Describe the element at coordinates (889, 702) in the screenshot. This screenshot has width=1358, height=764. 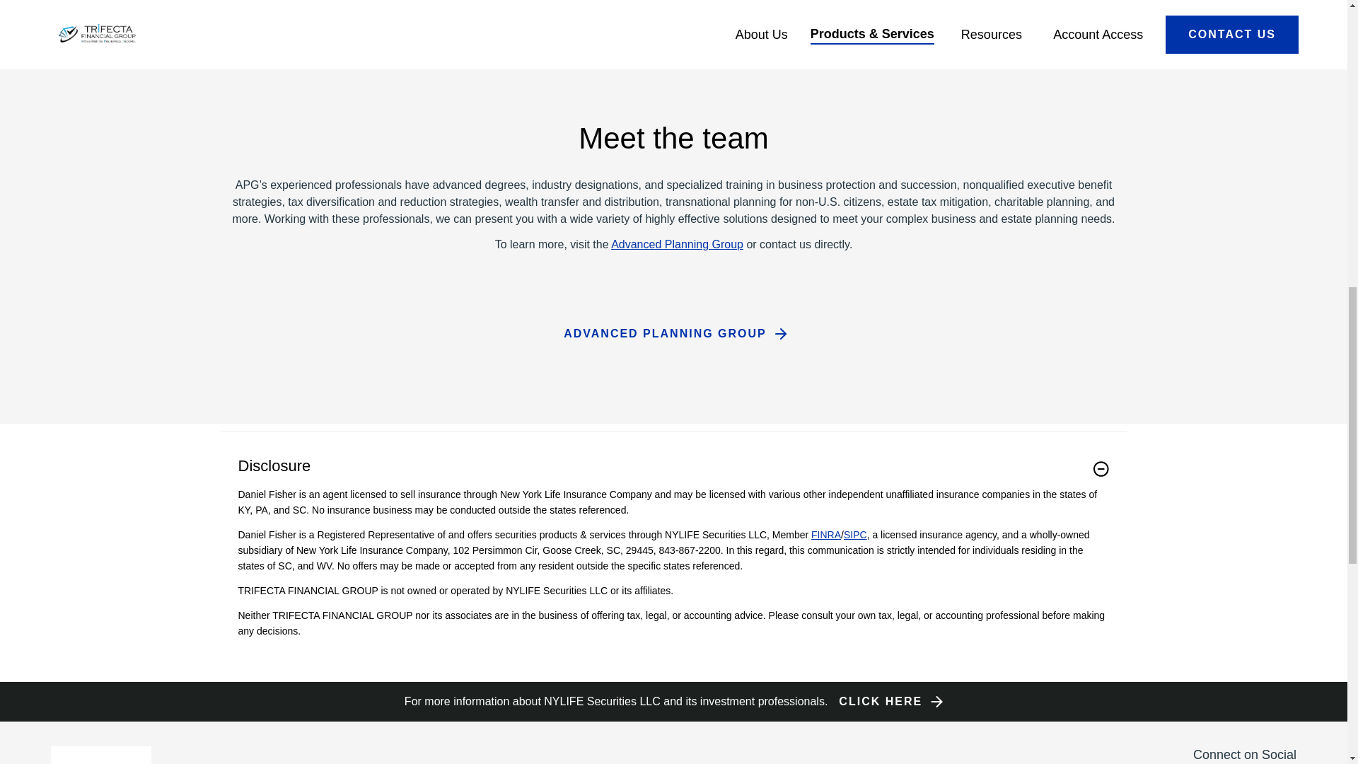
I see `CLICK HERE` at that location.